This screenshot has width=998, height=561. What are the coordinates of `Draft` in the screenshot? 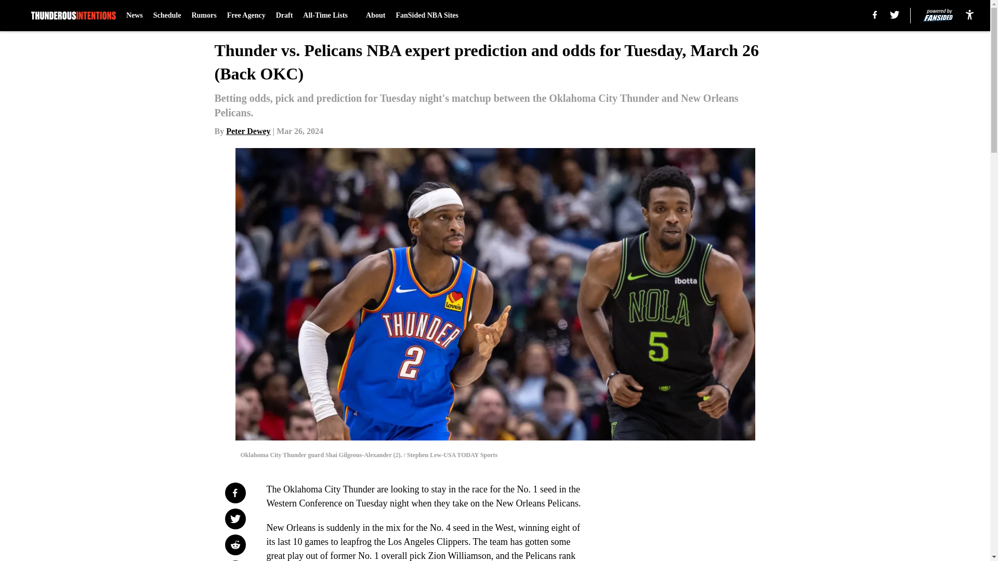 It's located at (285, 16).